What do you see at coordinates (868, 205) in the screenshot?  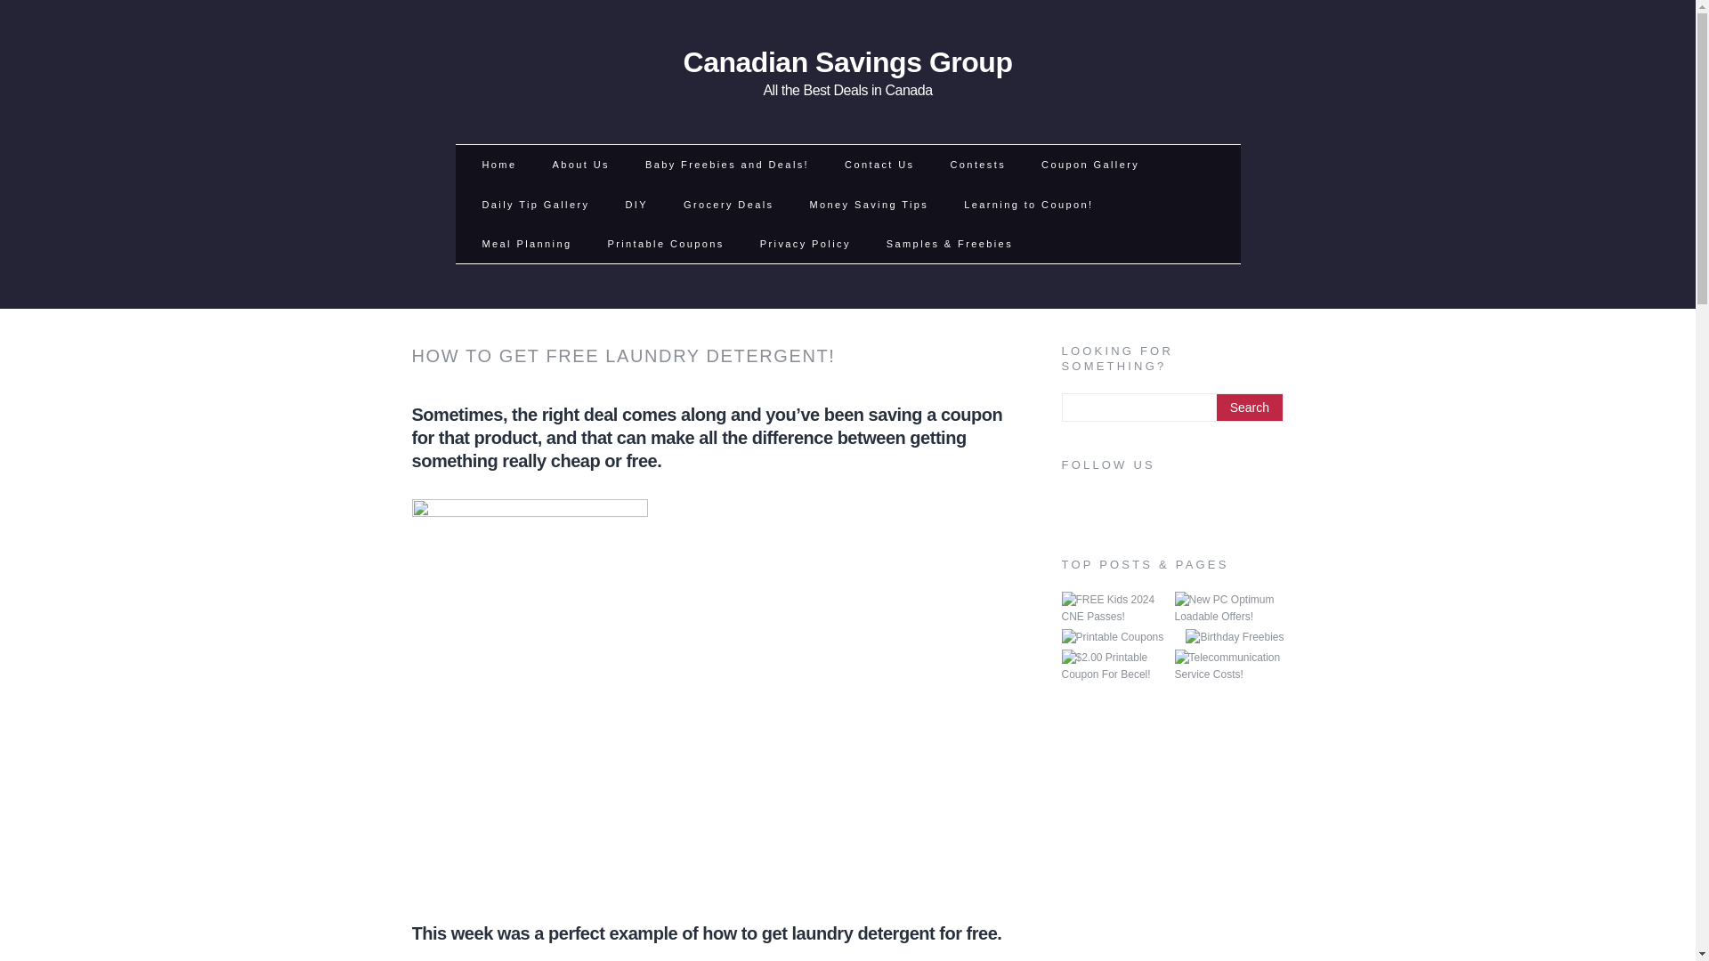 I see `Contests` at bounding box center [868, 205].